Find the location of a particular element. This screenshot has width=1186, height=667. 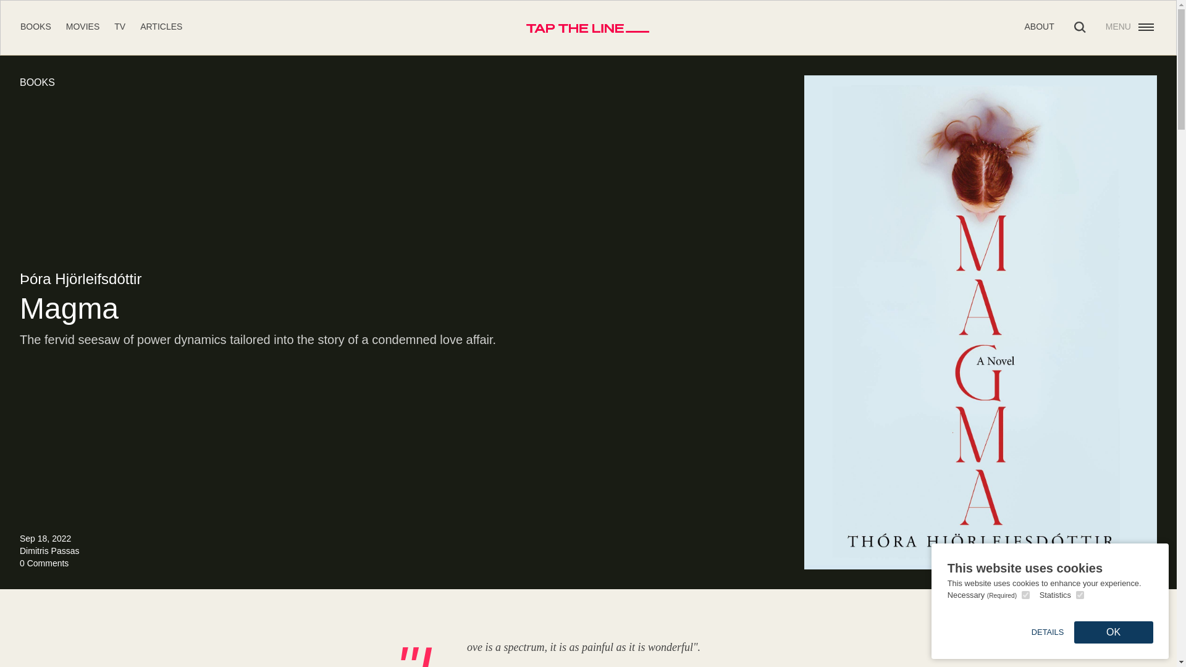

BOOKS is located at coordinates (35, 26).